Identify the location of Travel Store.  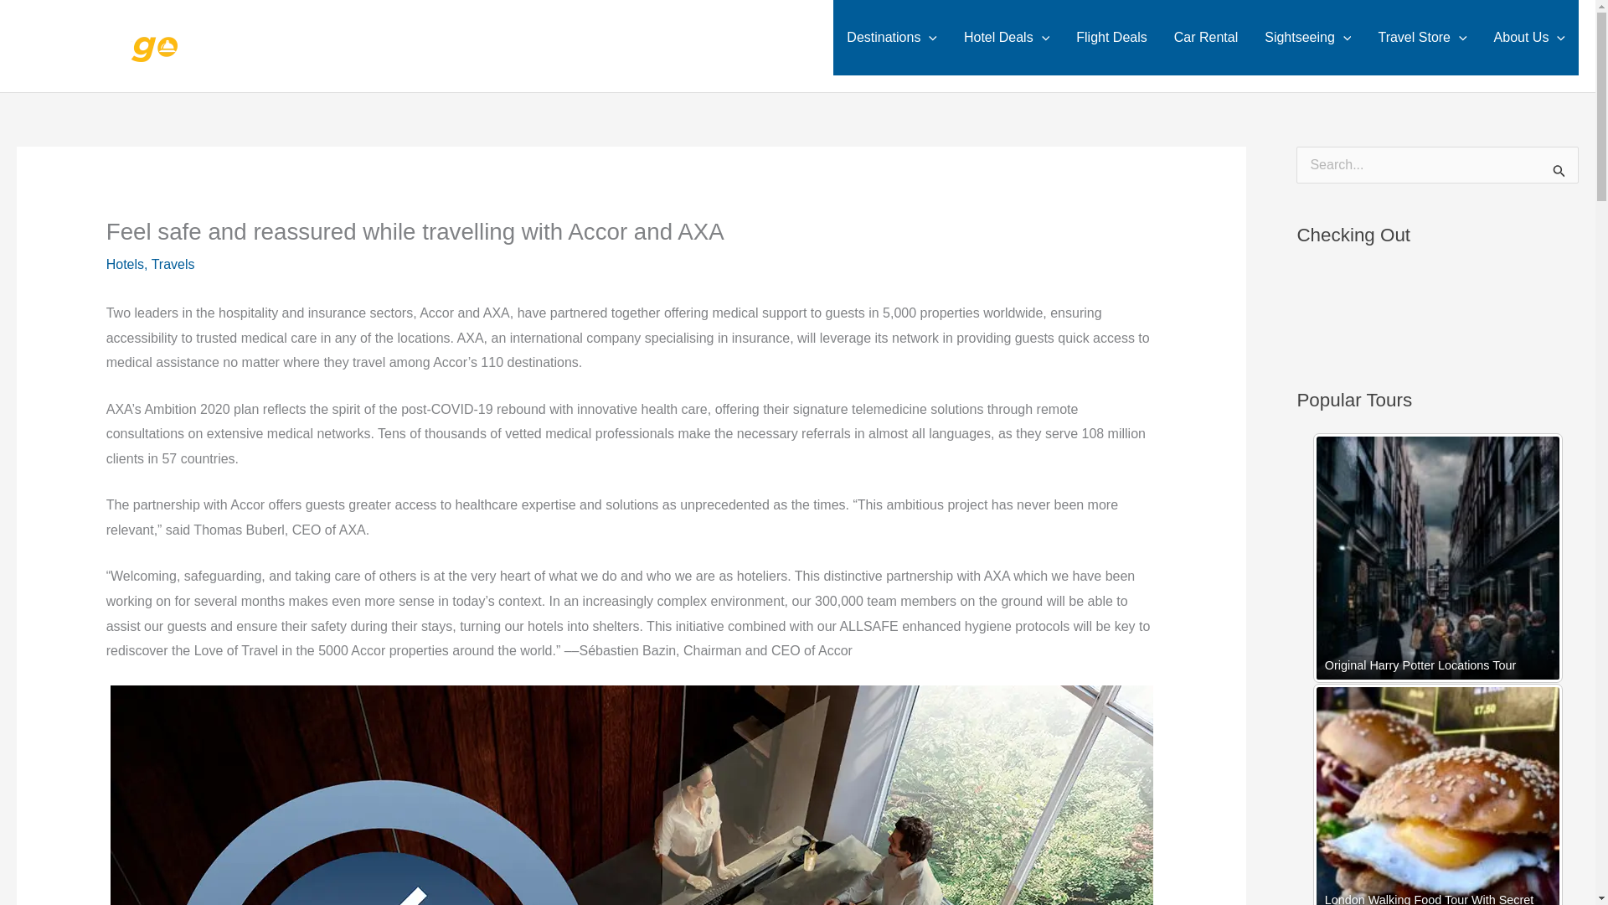
(1421, 37).